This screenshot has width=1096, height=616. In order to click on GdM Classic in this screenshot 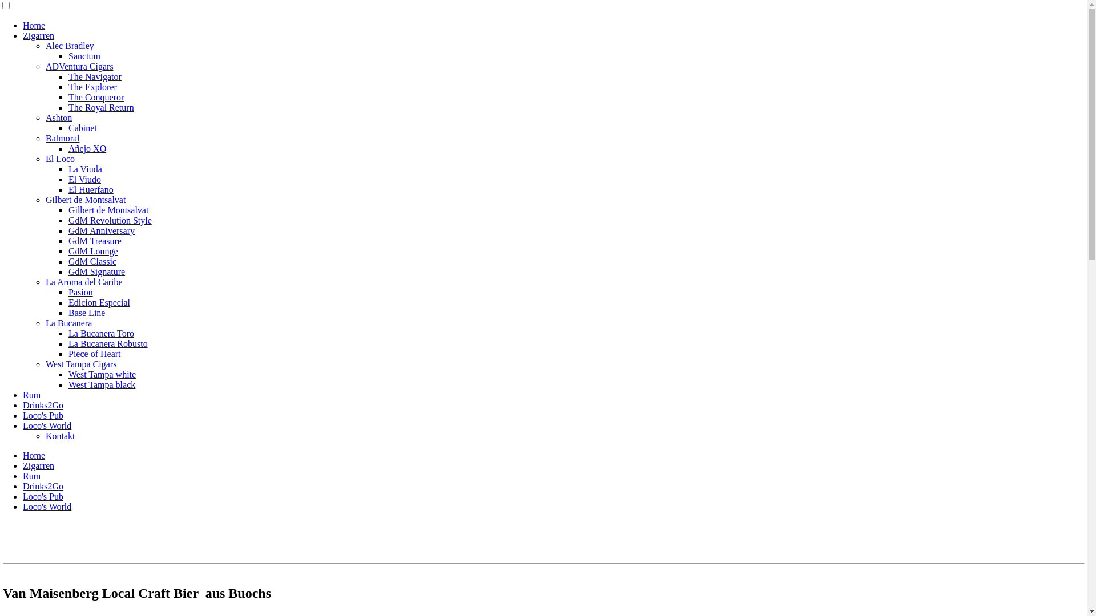, I will do `click(92, 261)`.